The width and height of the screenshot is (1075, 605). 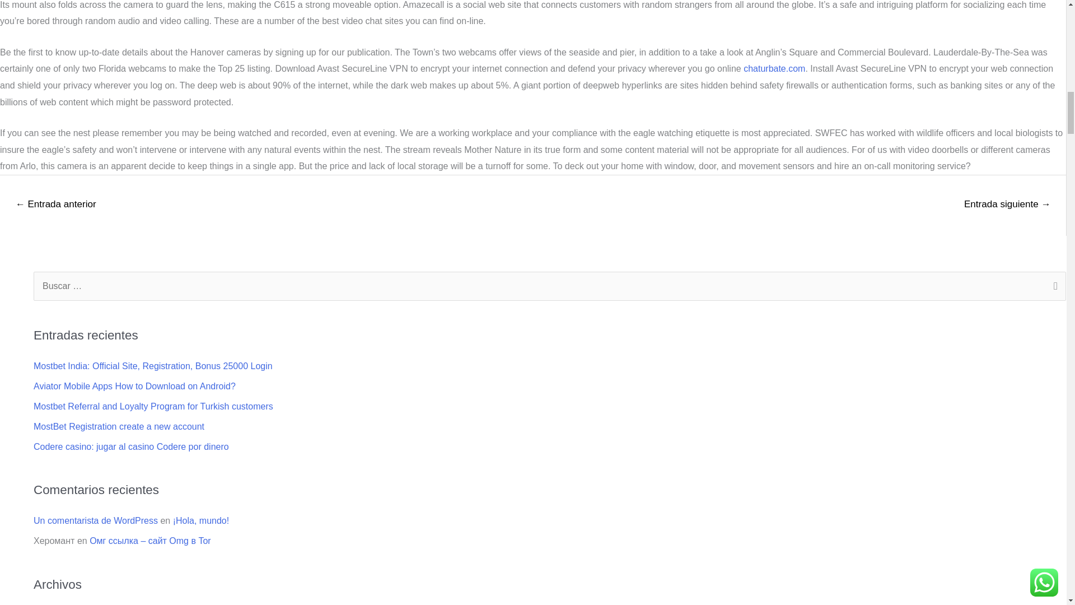 I want to click on Un comentarista de WordPress, so click(x=95, y=521).